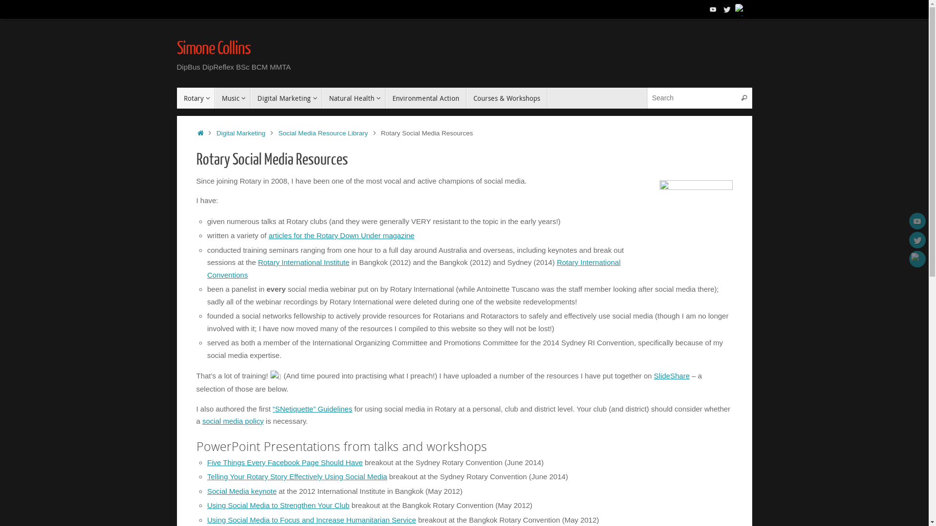 The image size is (936, 526). I want to click on RSS, so click(740, 9).